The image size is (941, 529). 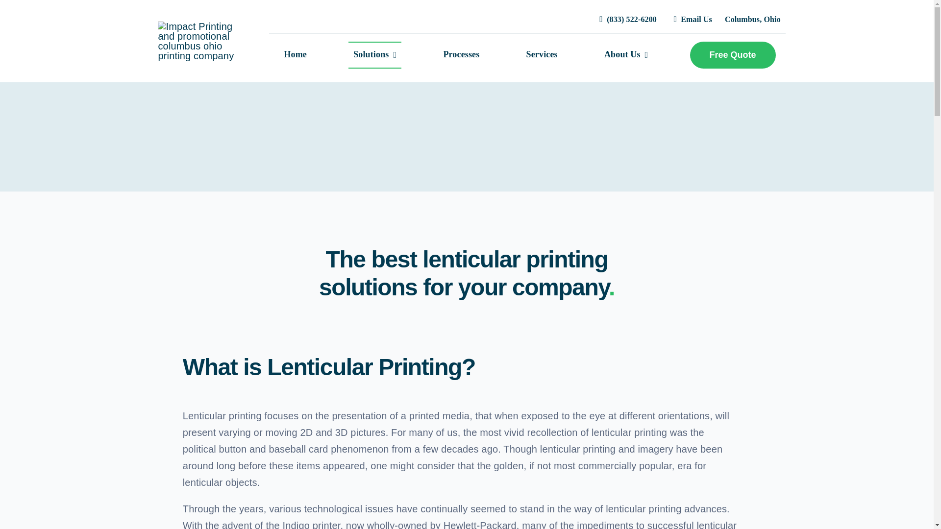 What do you see at coordinates (753, 20) in the screenshot?
I see `Columbus, Ohio` at bounding box center [753, 20].